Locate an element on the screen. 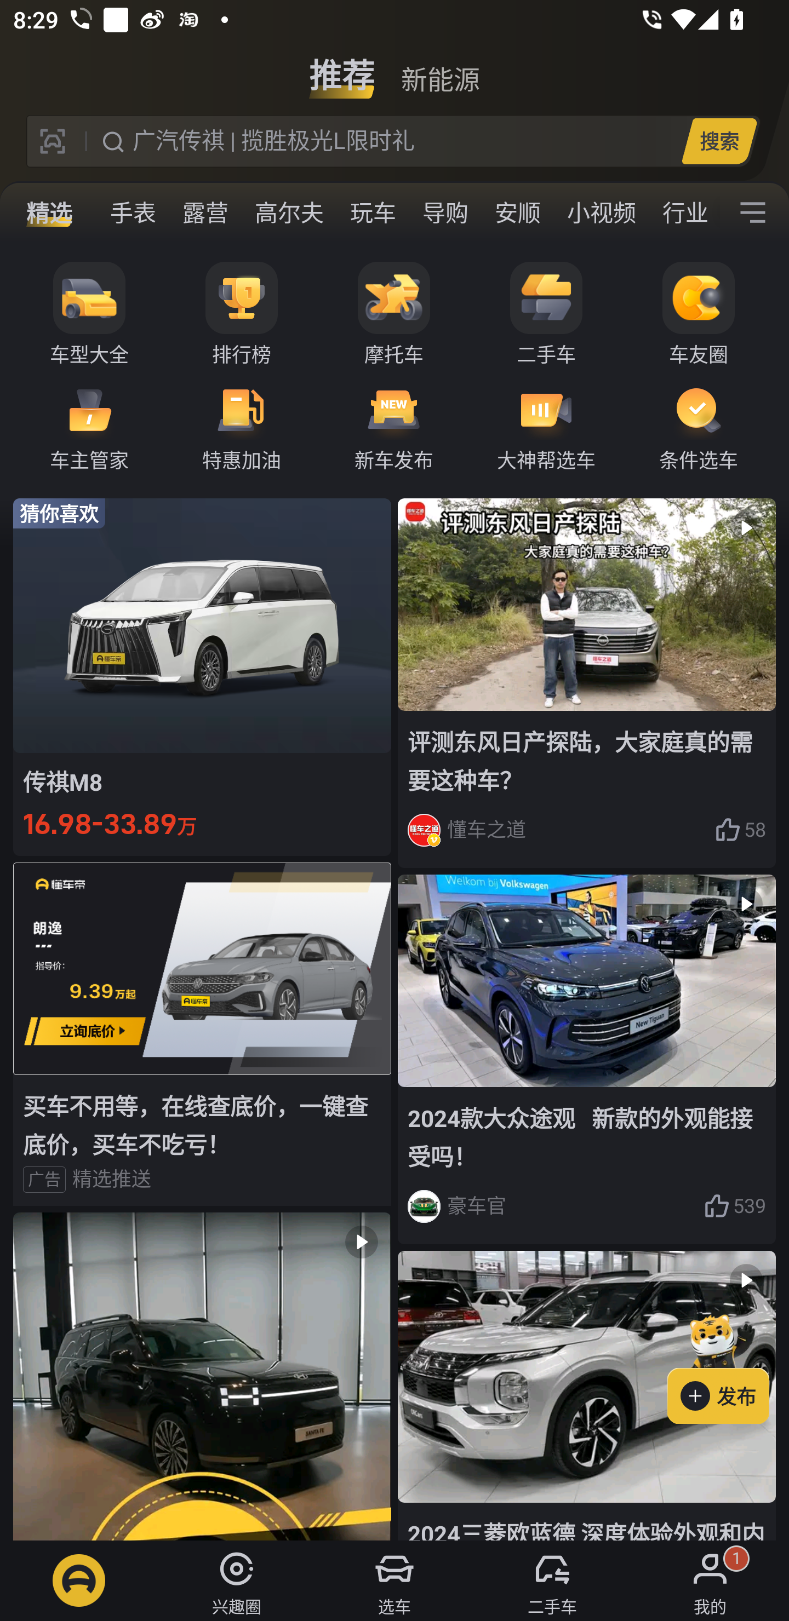 Image resolution: width=789 pixels, height=1621 pixels. 导购 is located at coordinates (445, 212).